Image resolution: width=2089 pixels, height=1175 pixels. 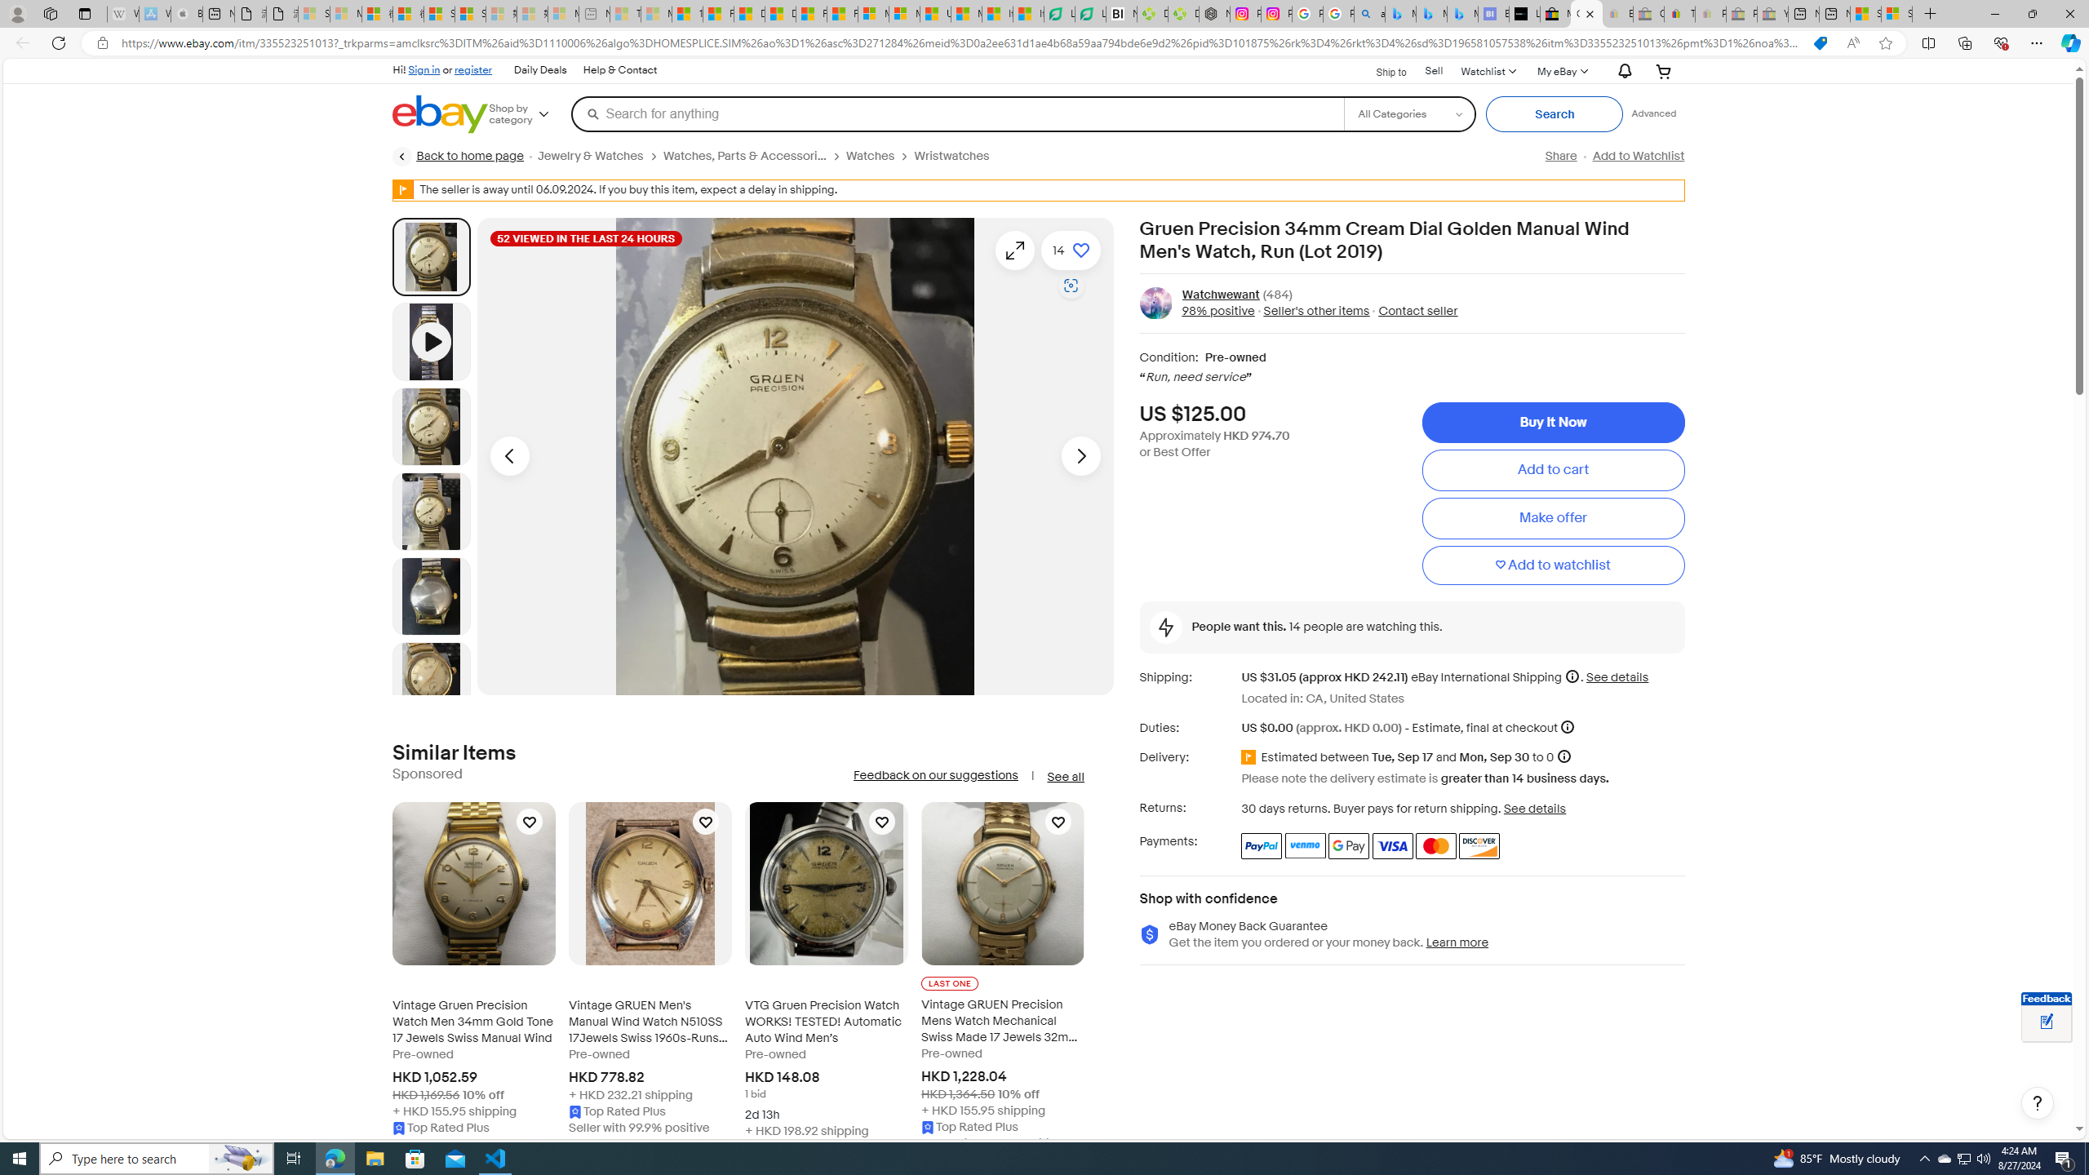 I want to click on Top Stories - MSN - Sleeping, so click(x=625, y=14).